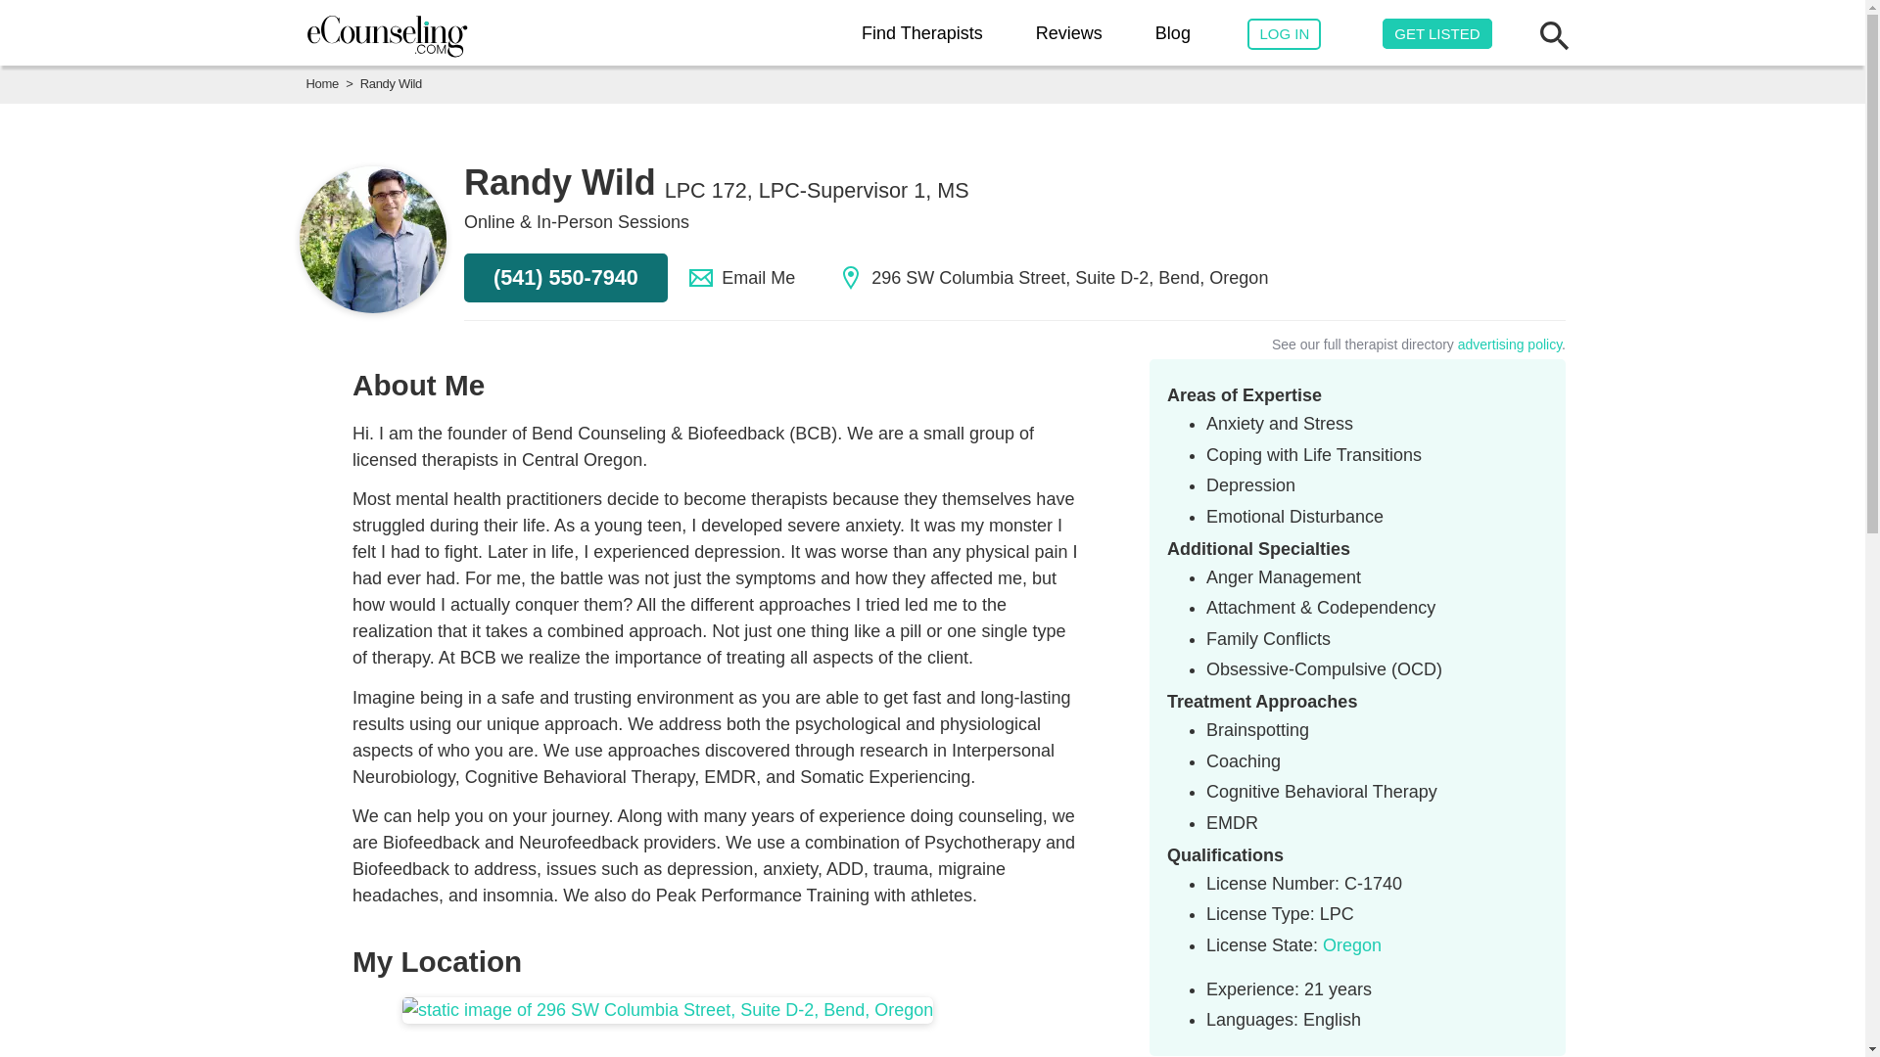  What do you see at coordinates (321, 82) in the screenshot?
I see `Home` at bounding box center [321, 82].